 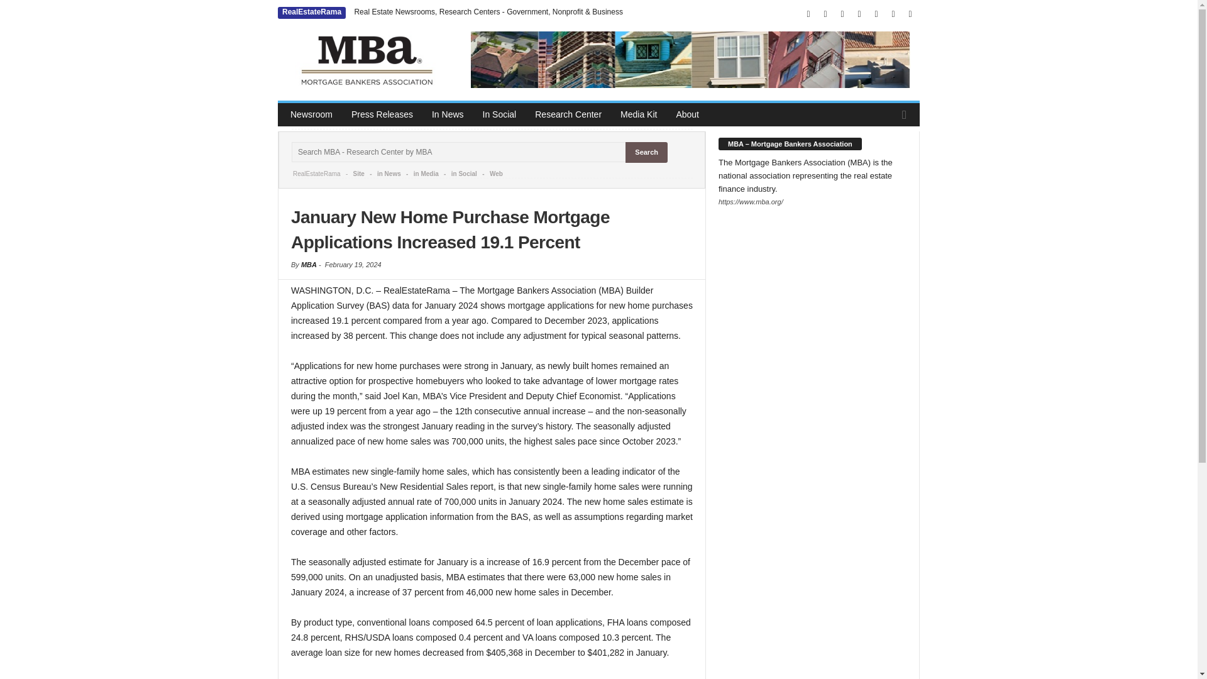 I want to click on Search, so click(x=646, y=152).